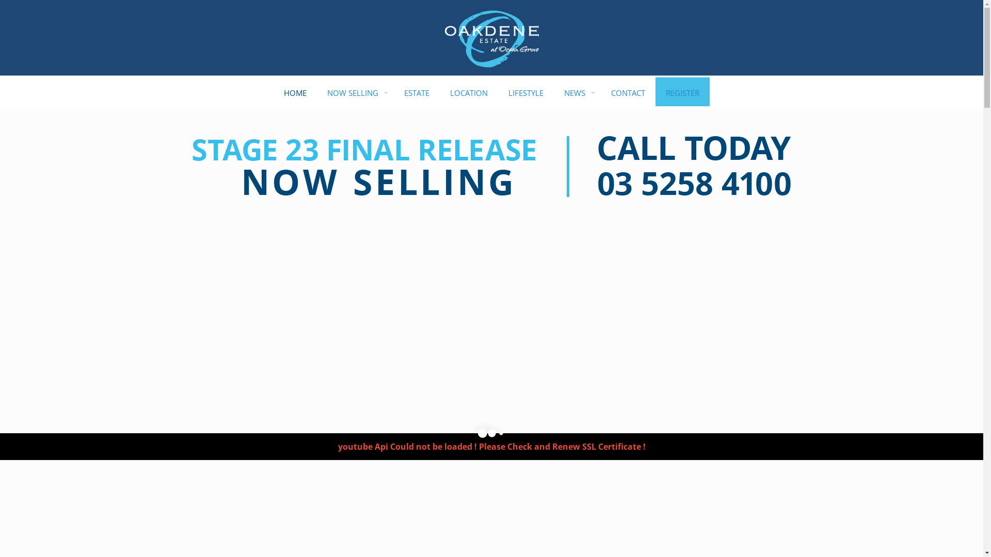 The height and width of the screenshot is (557, 991). Describe the element at coordinates (577, 93) in the screenshot. I see `NEWS` at that location.